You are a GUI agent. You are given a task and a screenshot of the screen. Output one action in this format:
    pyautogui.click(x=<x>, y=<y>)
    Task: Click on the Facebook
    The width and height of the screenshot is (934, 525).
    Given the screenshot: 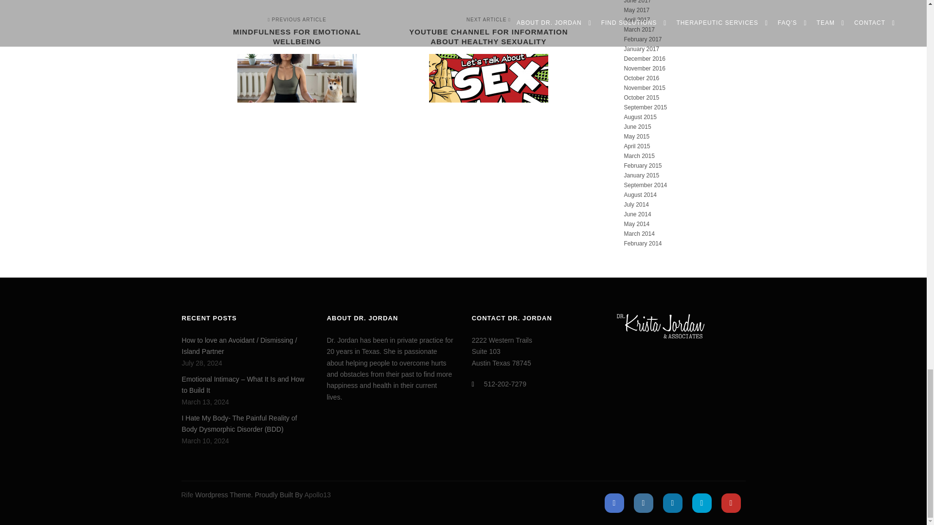 What is the action you would take?
    pyautogui.click(x=301, y=60)
    